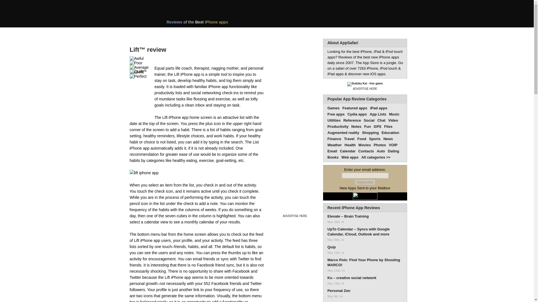 The height and width of the screenshot is (302, 538). What do you see at coordinates (136, 58) in the screenshot?
I see `Awful` at bounding box center [136, 58].